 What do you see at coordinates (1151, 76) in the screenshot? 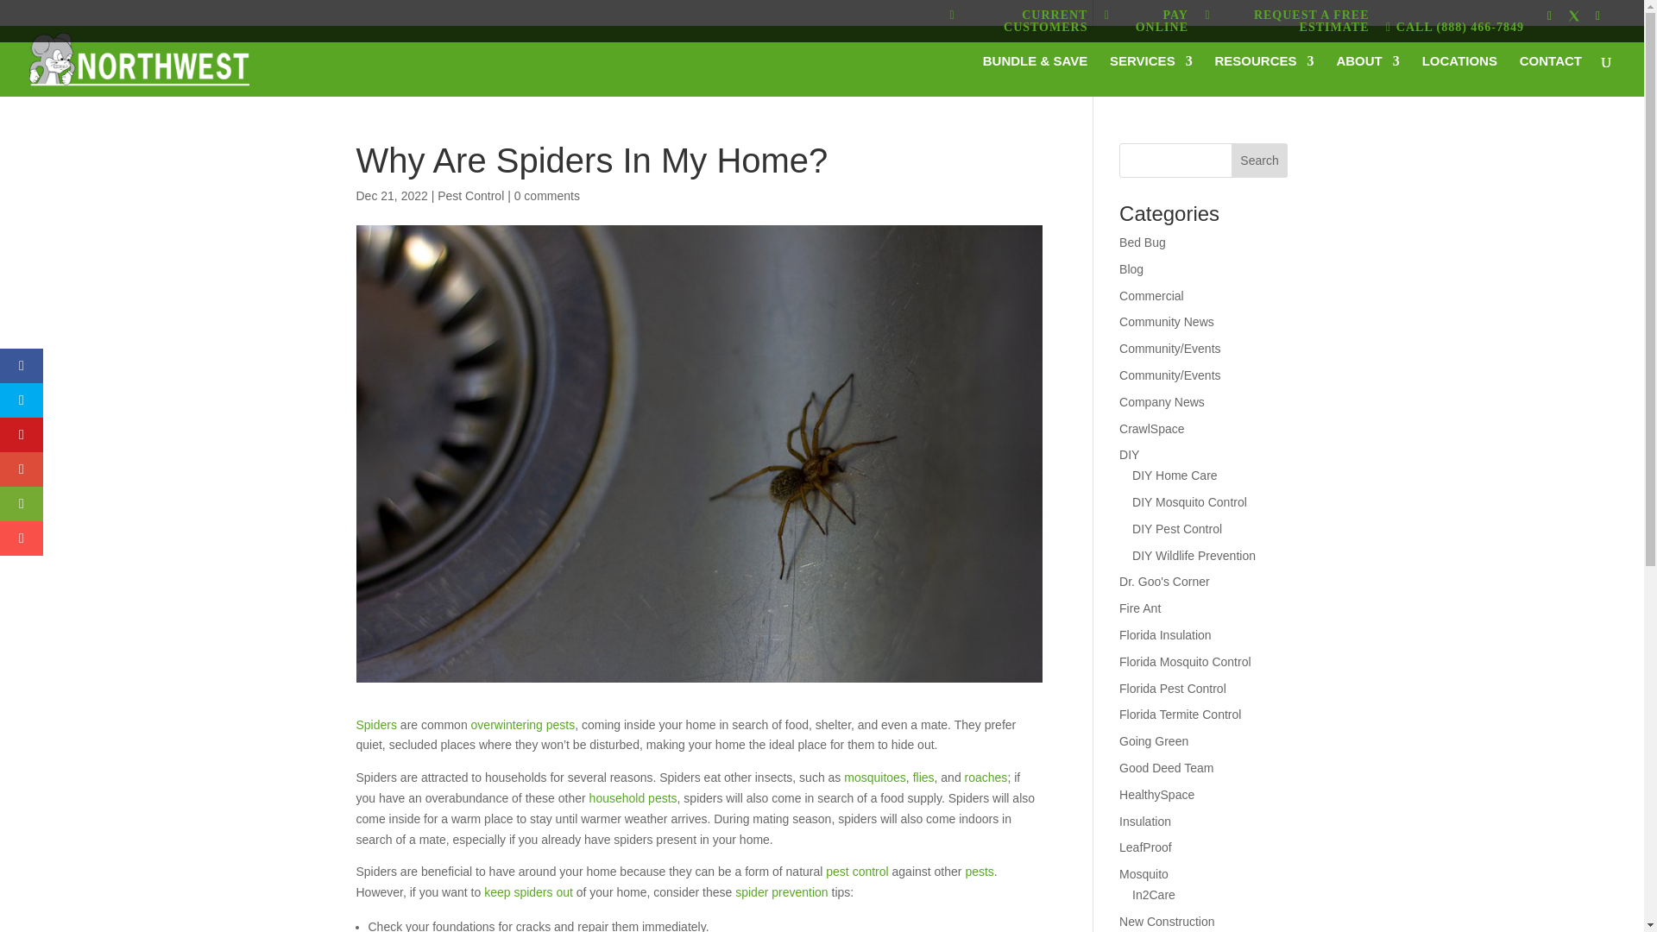
I see `SERVICES` at bounding box center [1151, 76].